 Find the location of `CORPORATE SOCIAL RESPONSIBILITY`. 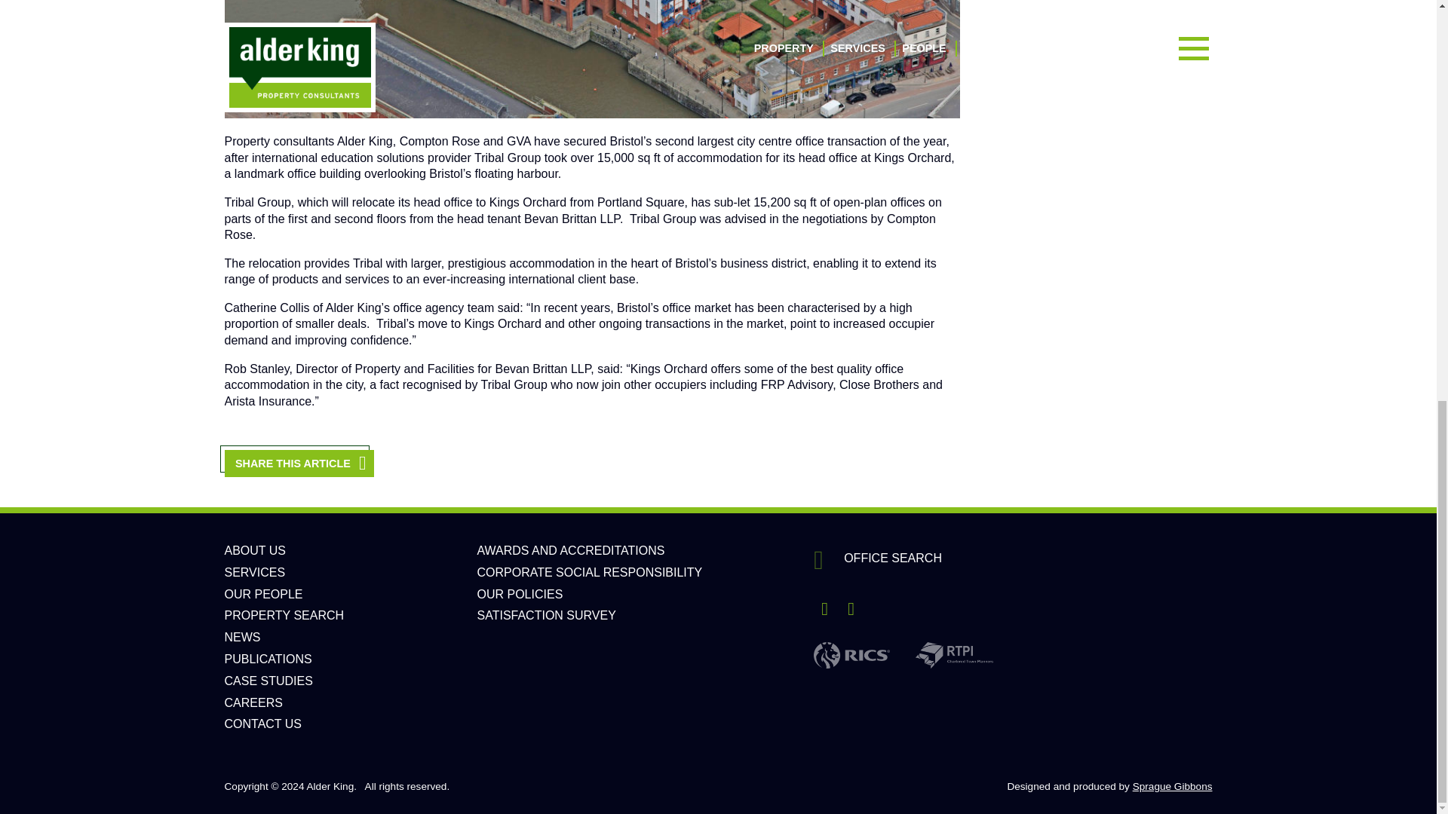

CORPORATE SOCIAL RESPONSIBILITY is located at coordinates (589, 571).